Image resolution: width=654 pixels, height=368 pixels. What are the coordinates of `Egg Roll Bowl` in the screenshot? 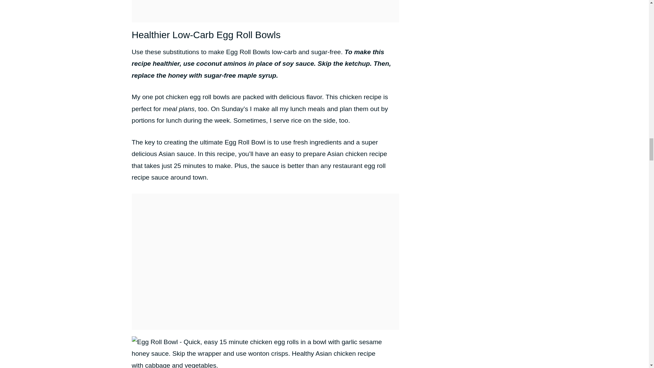 It's located at (258, 352).